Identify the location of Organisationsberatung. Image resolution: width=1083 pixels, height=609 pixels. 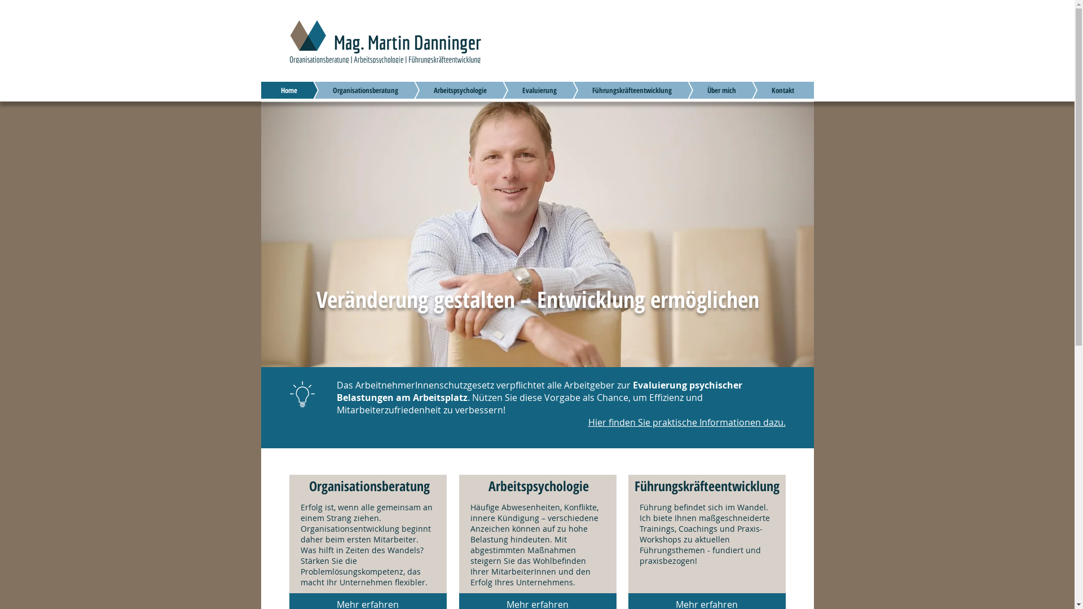
(348, 90).